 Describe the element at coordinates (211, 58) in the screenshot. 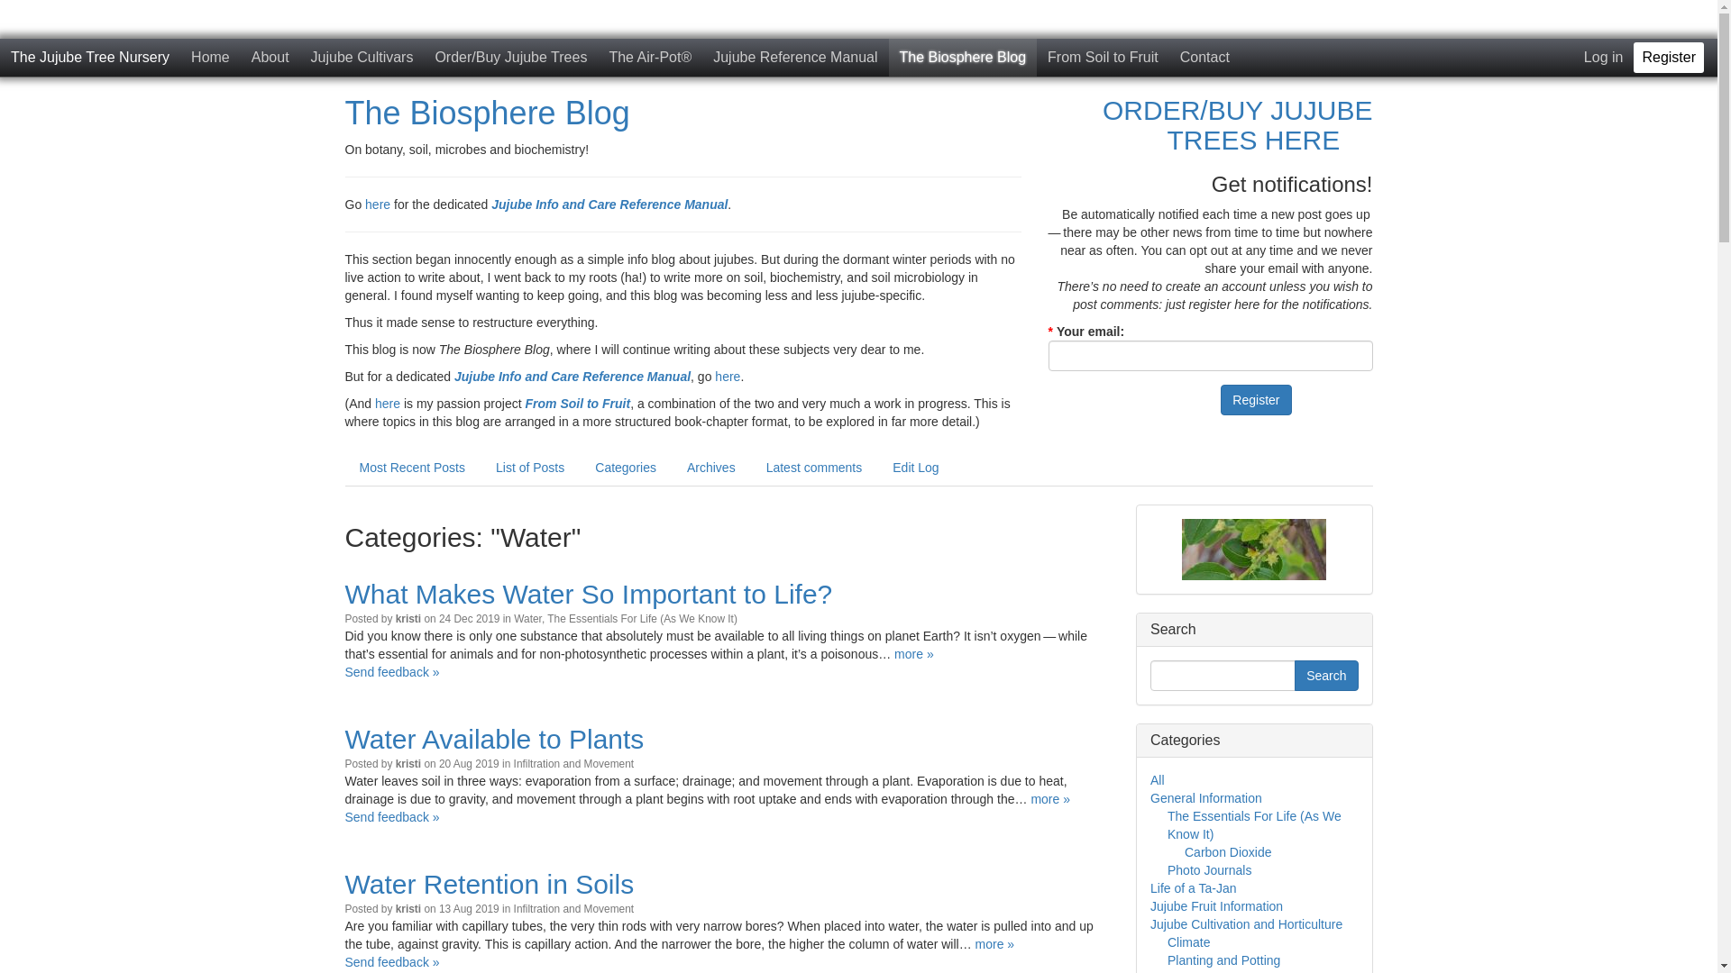

I see `Home` at that location.